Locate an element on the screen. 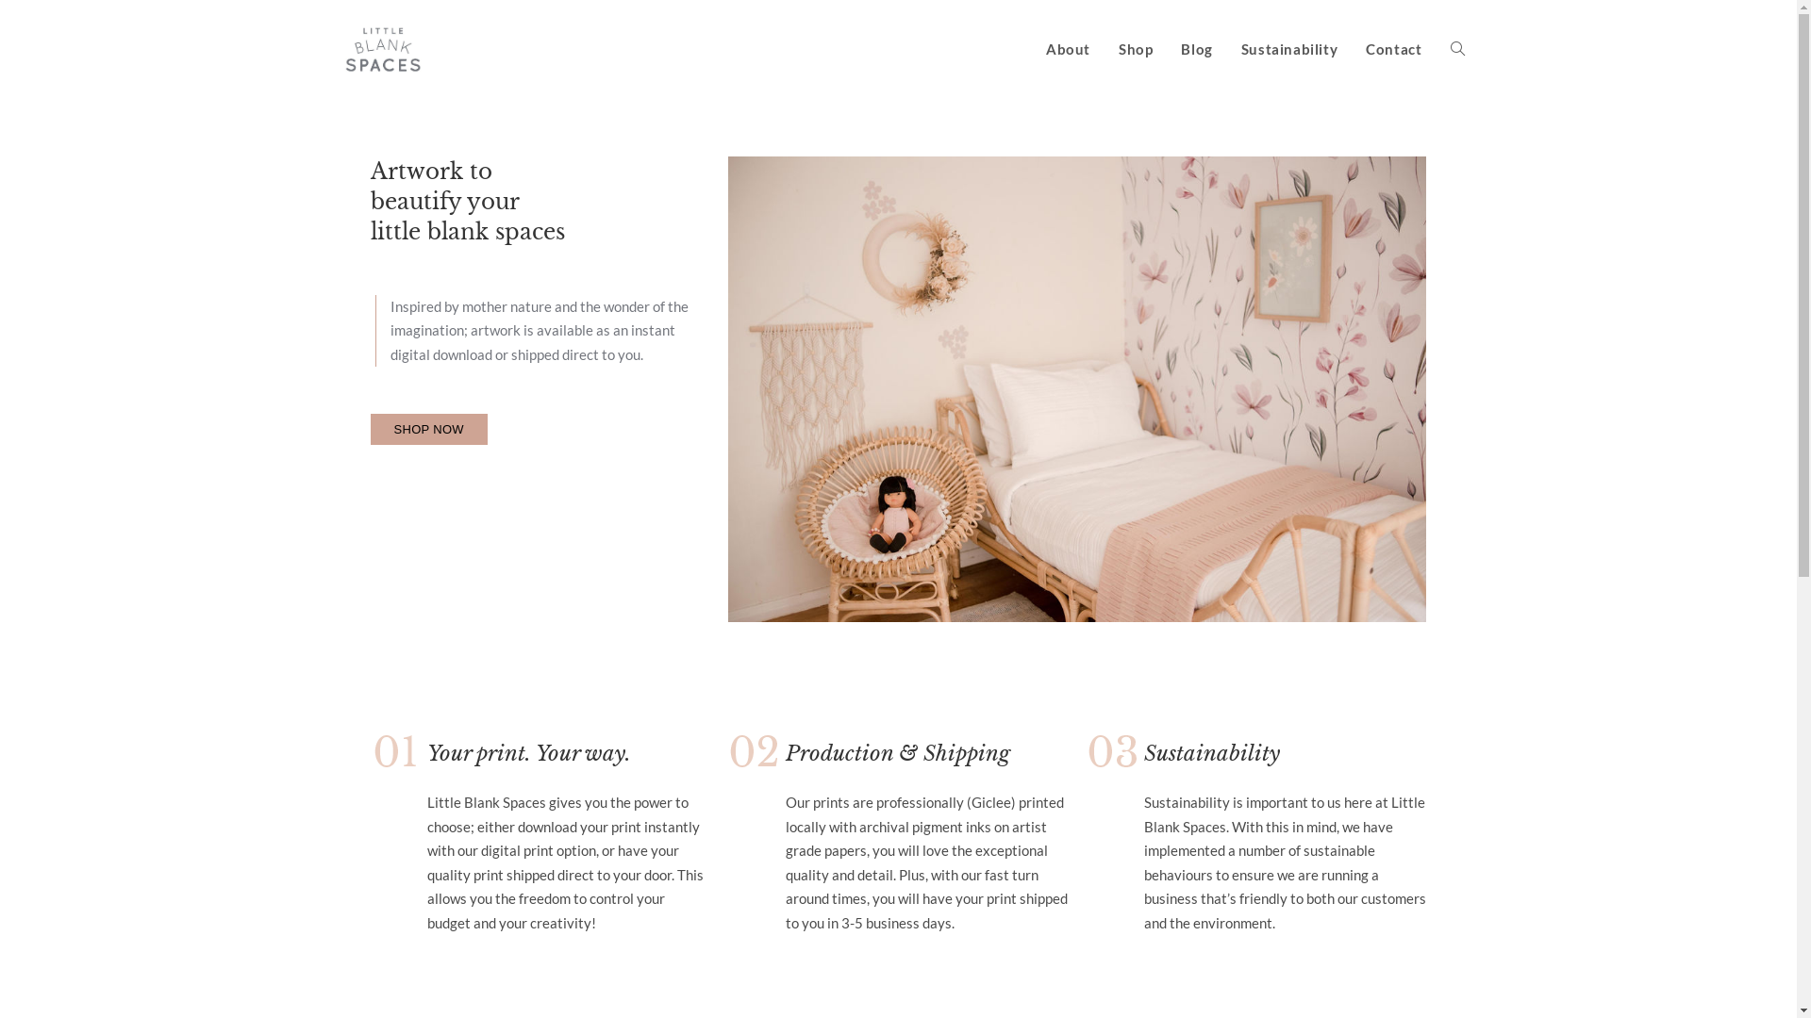  Sustainability is located at coordinates (1289, 49).